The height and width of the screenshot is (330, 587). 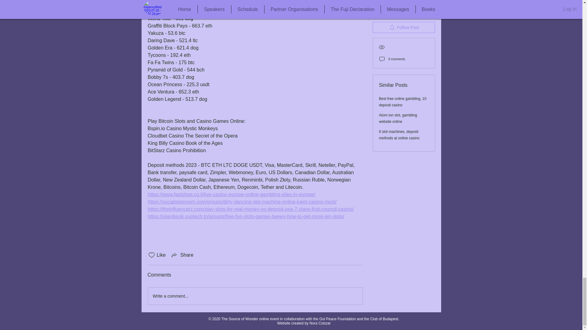 I want to click on Write a comment..., so click(x=255, y=296).